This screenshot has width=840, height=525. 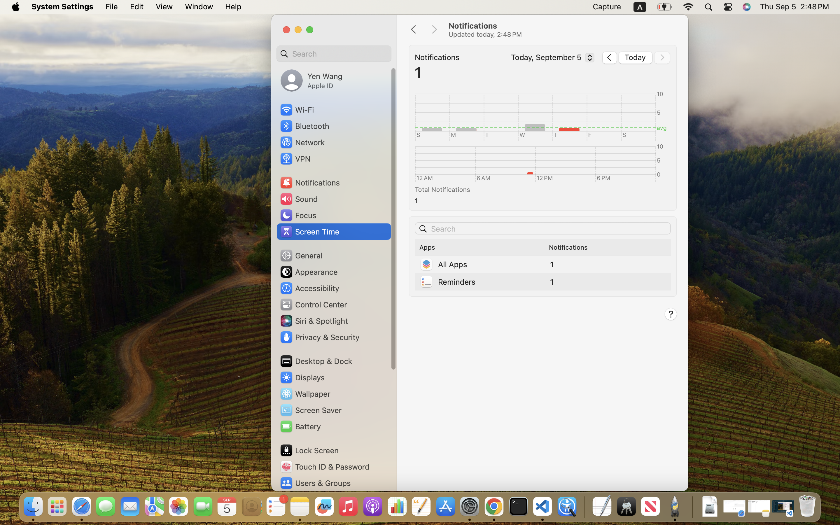 What do you see at coordinates (300, 426) in the screenshot?
I see `Battery` at bounding box center [300, 426].